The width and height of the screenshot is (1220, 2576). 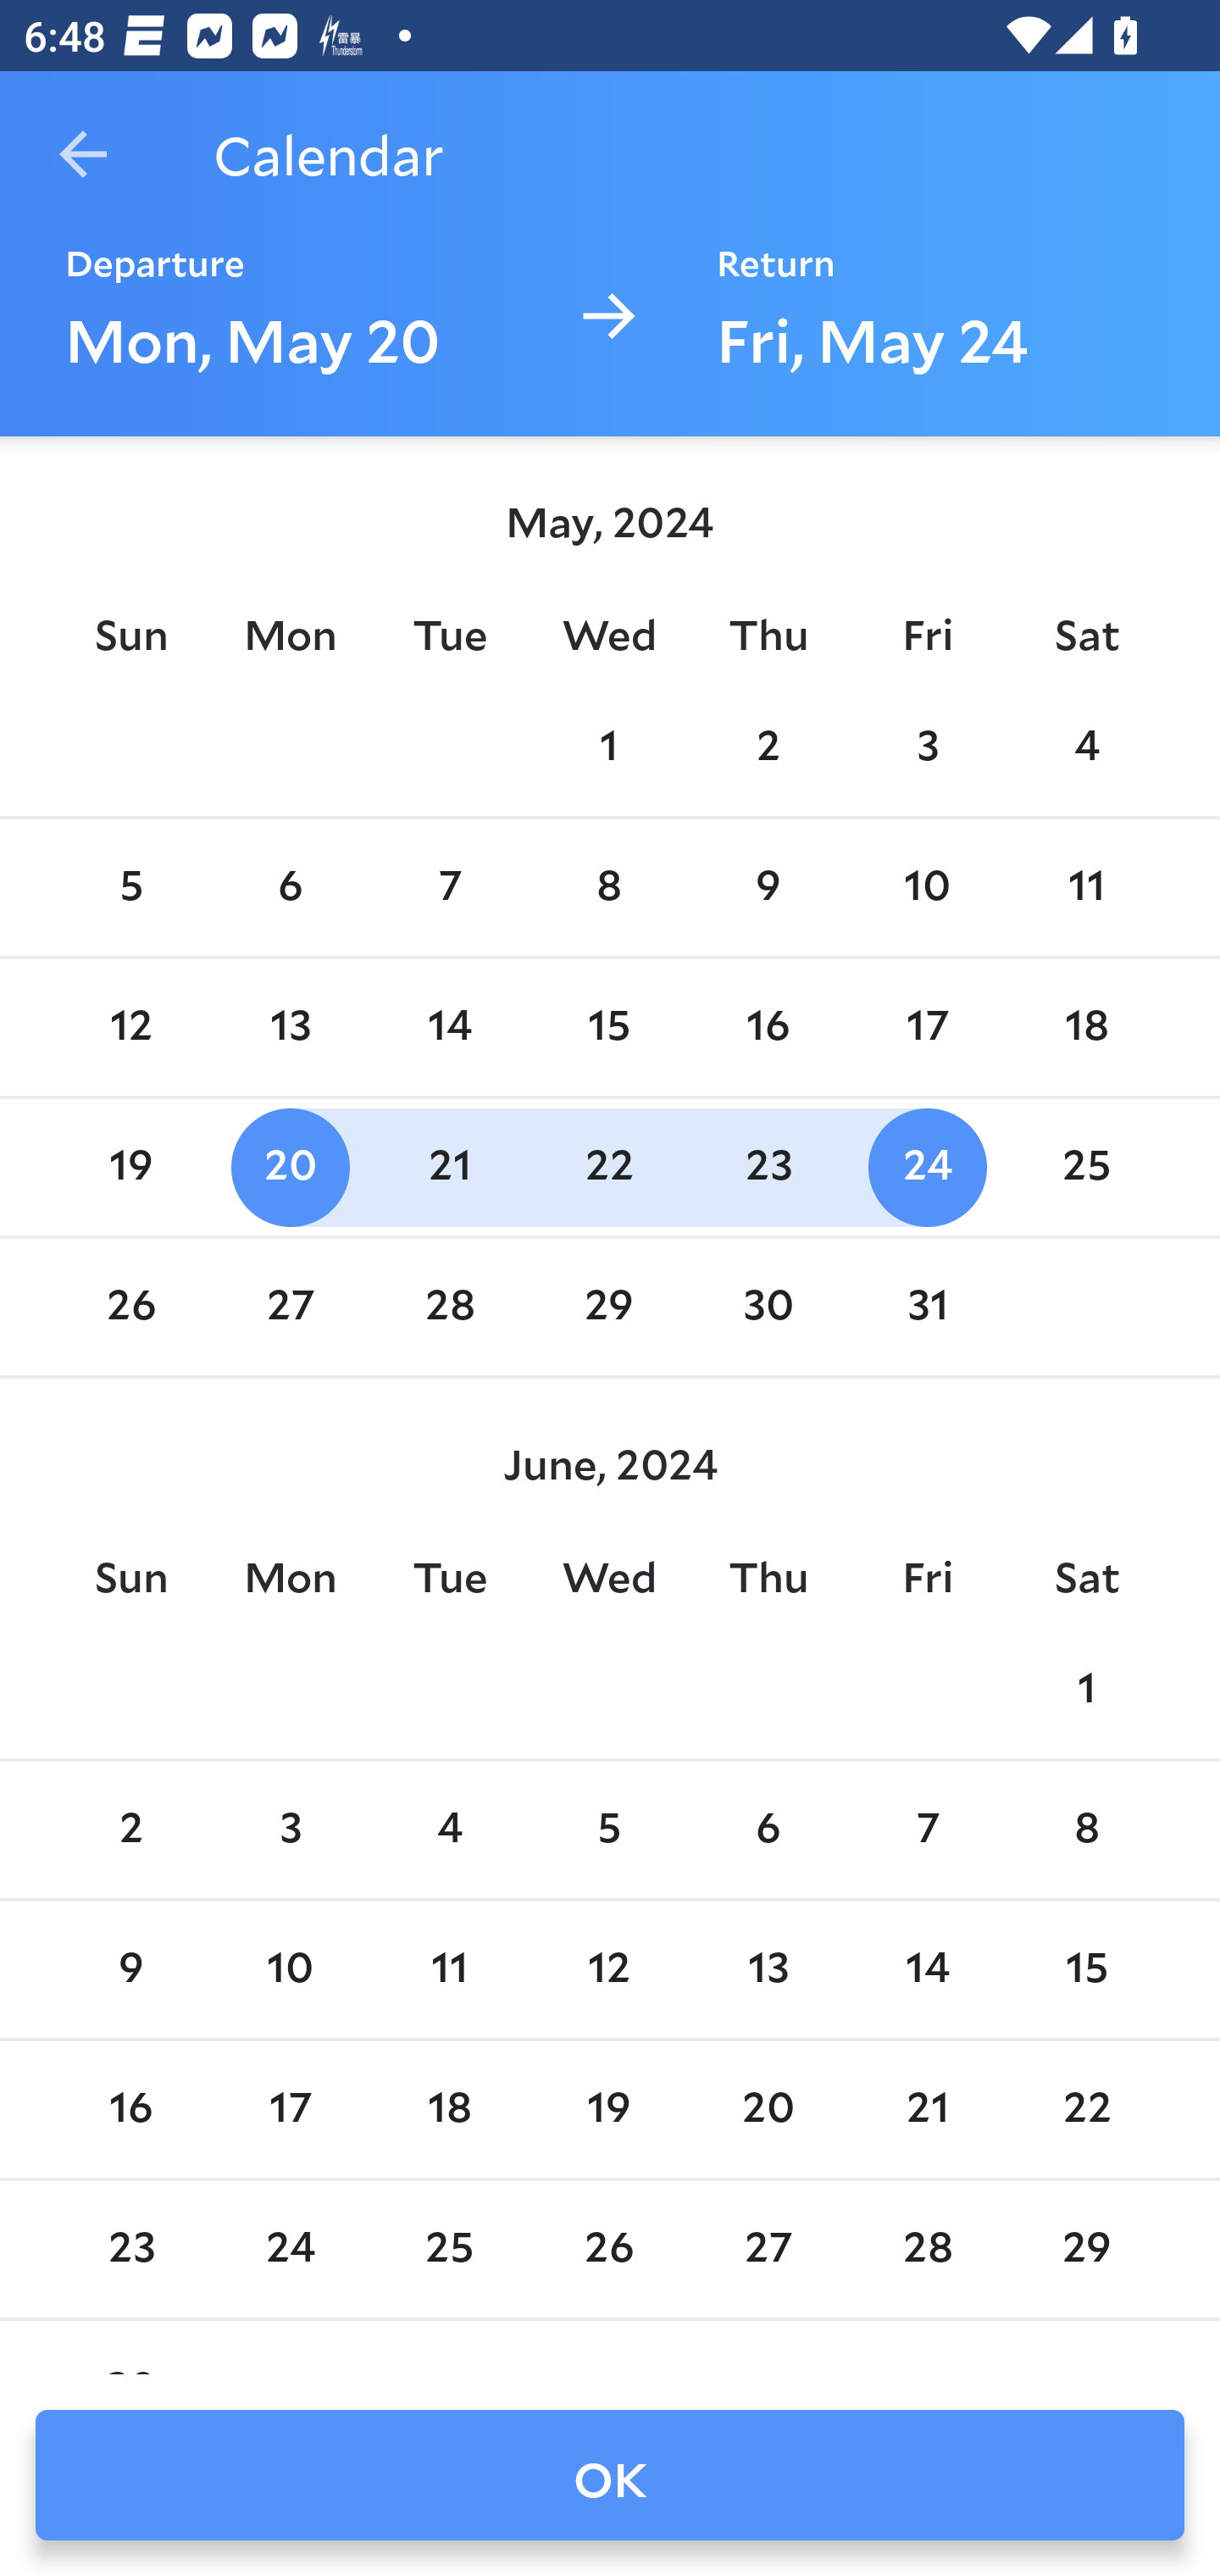 What do you see at coordinates (609, 1970) in the screenshot?
I see `12` at bounding box center [609, 1970].